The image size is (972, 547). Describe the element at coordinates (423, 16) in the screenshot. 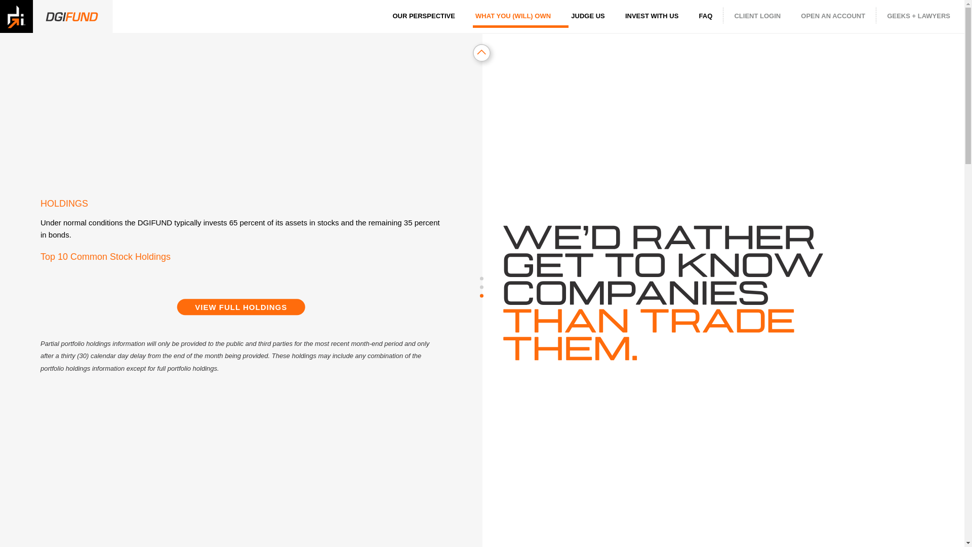

I see `OUR PERSPECTIVE` at that location.